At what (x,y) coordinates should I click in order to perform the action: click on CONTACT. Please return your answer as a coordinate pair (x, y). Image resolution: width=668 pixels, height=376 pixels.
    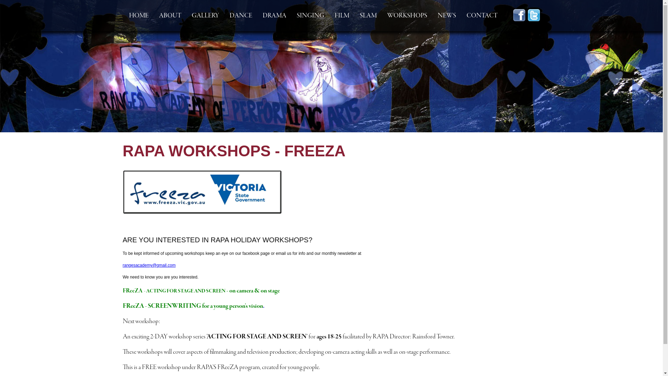
    Looking at the image, I should click on (482, 16).